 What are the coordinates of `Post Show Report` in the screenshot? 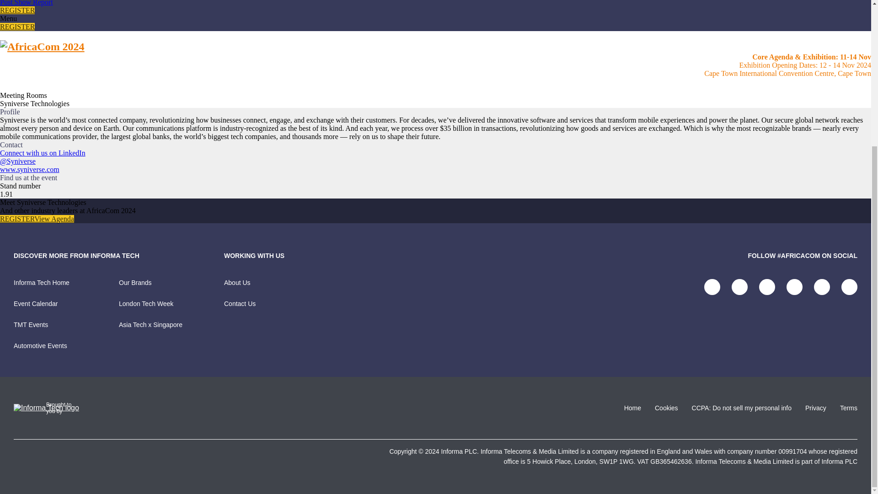 It's located at (27, 3).